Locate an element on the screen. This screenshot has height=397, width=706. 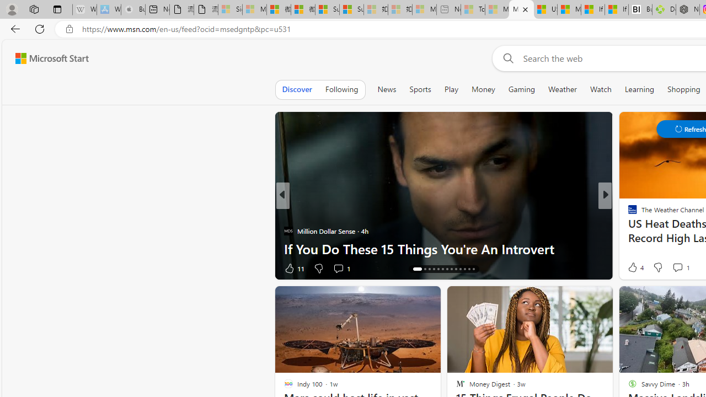
AutomationID: tab-18 is located at coordinates (438, 269).